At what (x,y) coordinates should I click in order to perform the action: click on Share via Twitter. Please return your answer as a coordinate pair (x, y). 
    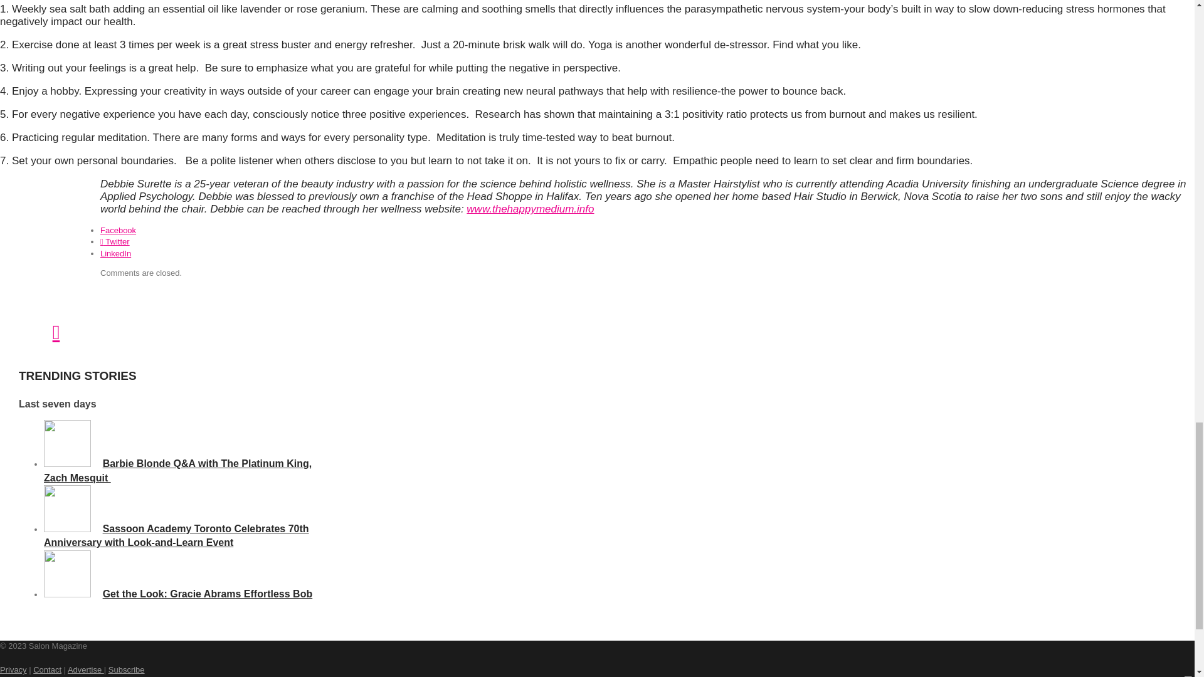
    Looking at the image, I should click on (115, 242).